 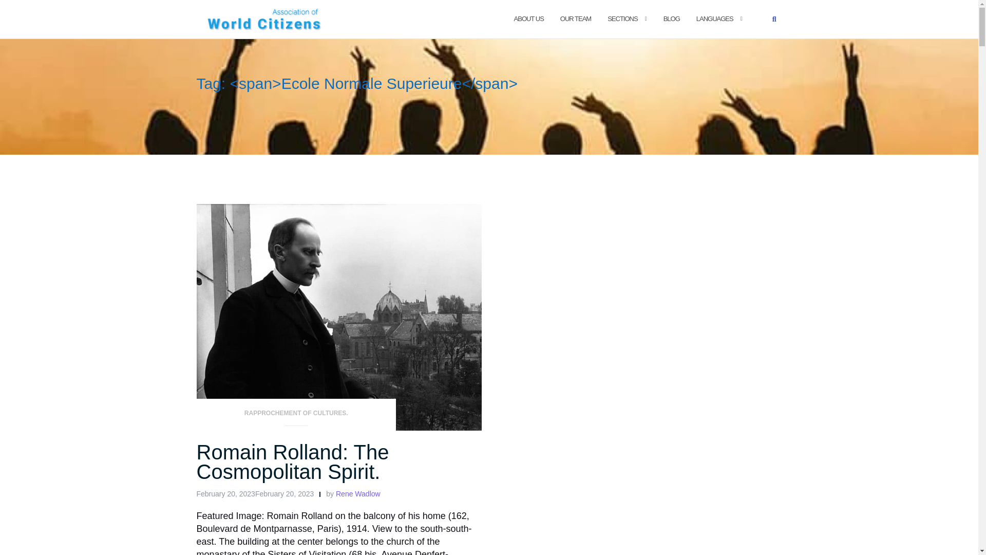 I want to click on SECTIONS, so click(x=622, y=18).